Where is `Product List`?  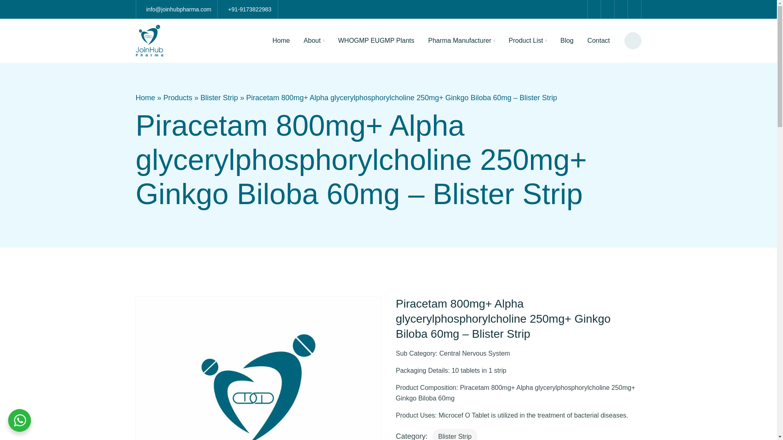 Product List is located at coordinates (528, 41).